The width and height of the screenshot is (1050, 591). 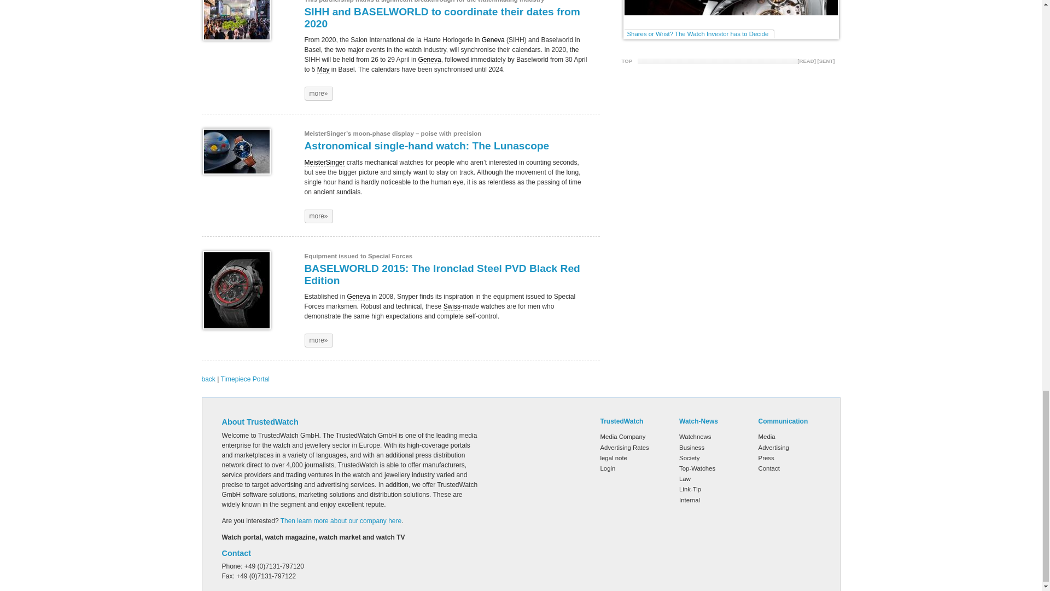 I want to click on Astronomical single-hand watch: The Lunascope, so click(x=318, y=216).